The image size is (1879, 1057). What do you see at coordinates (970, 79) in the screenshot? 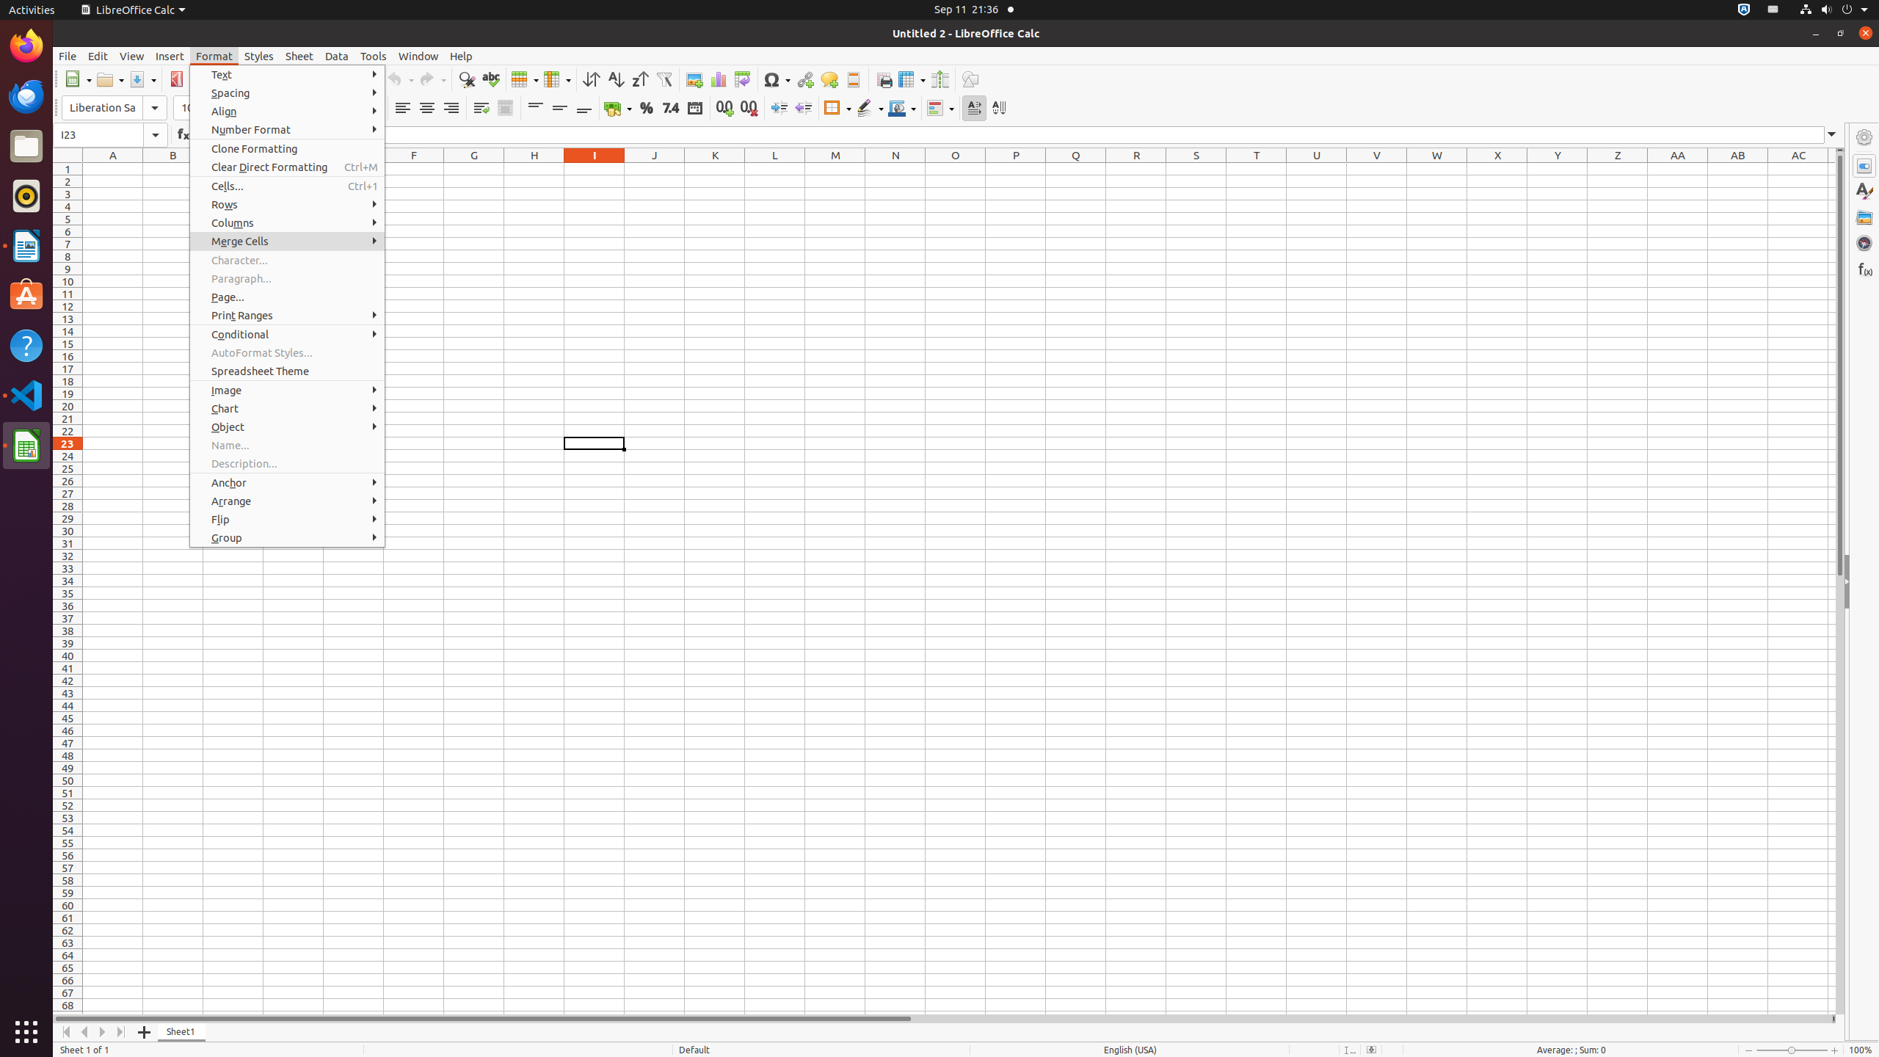
I see `Draw Functions` at bounding box center [970, 79].